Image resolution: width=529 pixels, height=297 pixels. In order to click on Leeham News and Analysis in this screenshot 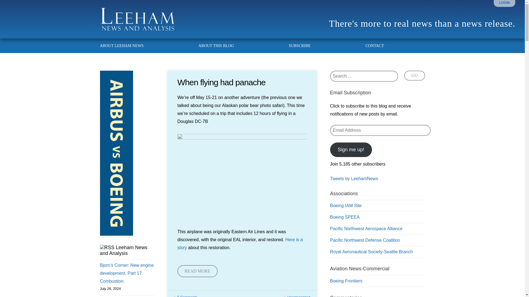, I will do `click(123, 250)`.